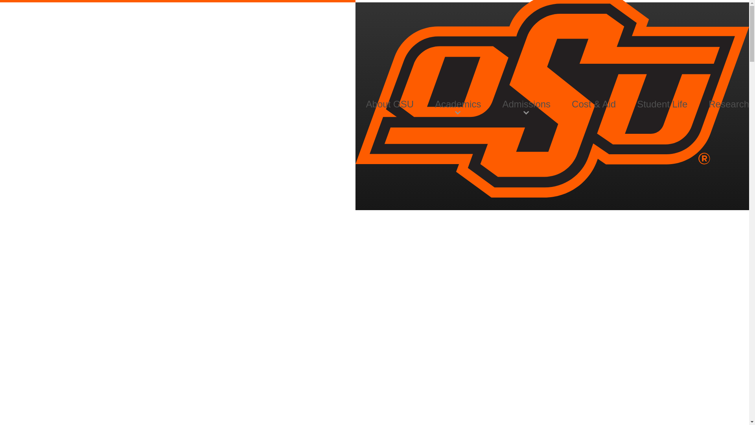  Describe the element at coordinates (526, 104) in the screenshot. I see `Admissions` at that location.